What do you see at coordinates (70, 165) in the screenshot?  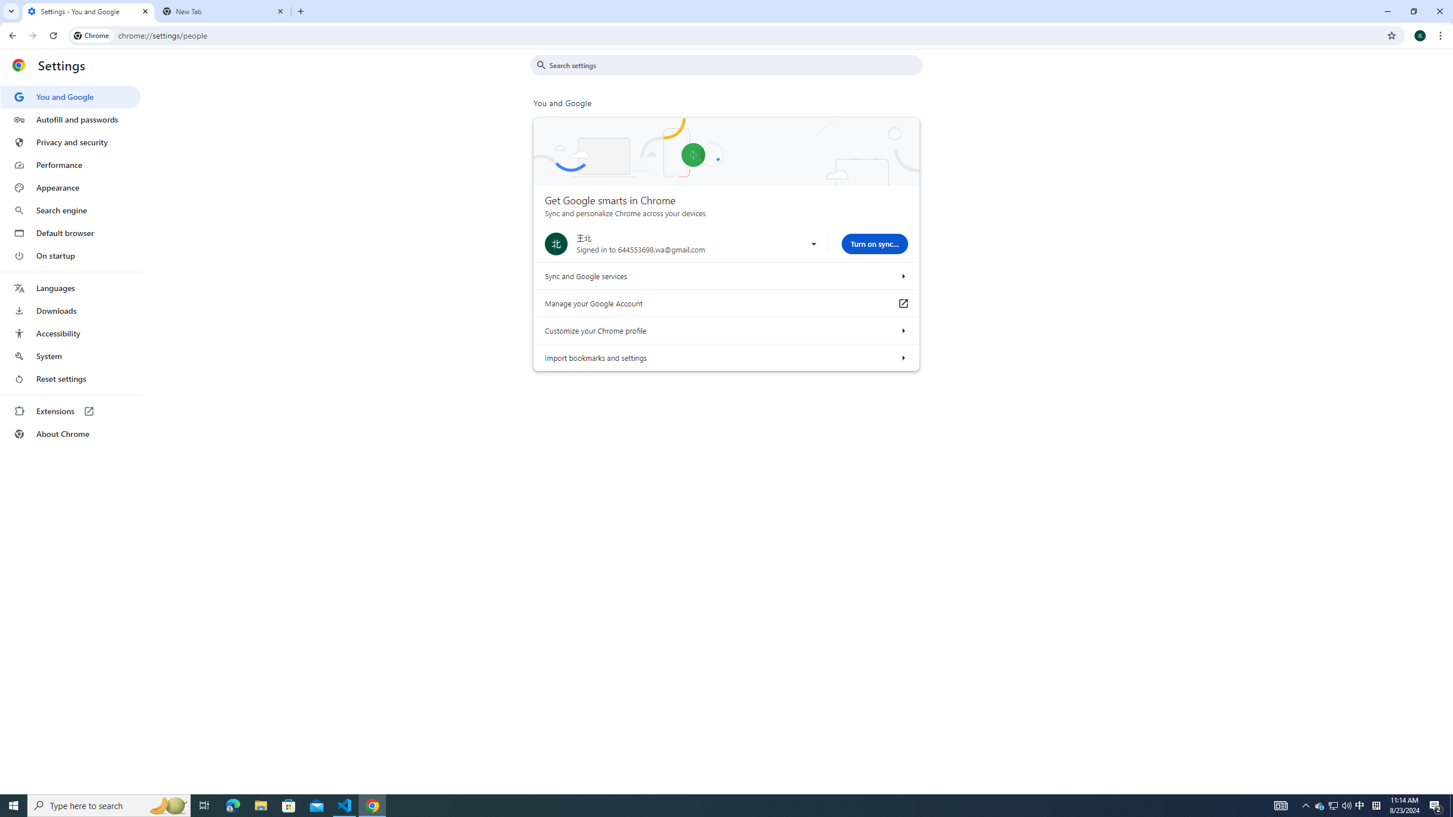 I see `Performance` at bounding box center [70, 165].